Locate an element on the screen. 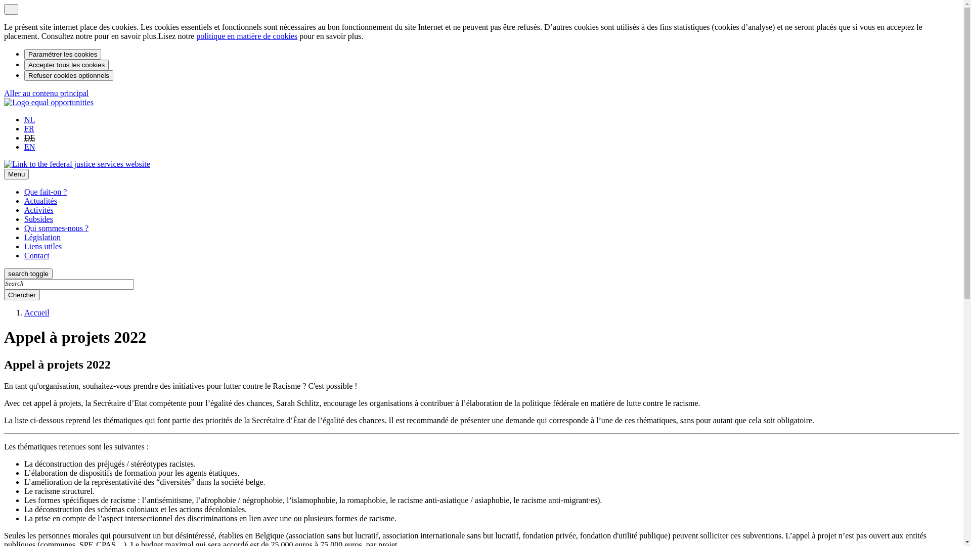 This screenshot has width=971, height=546. Chercher is located at coordinates (22, 295).